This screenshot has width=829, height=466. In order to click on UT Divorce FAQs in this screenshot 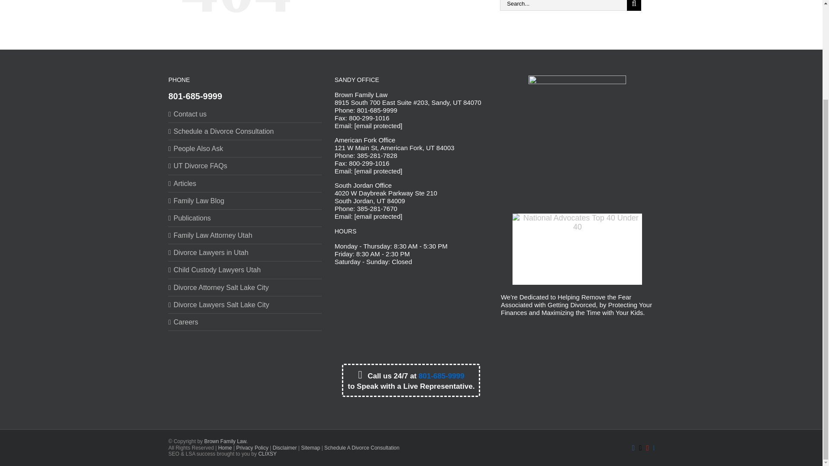, I will do `click(245, 166)`.